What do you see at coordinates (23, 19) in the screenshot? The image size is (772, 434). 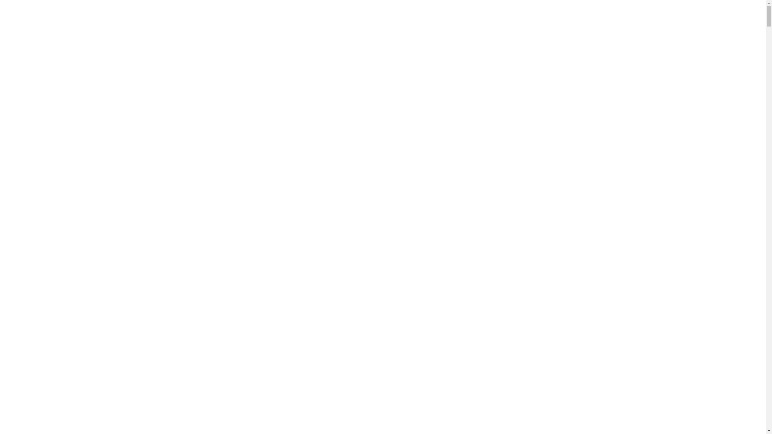 I see `Off Plan` at bounding box center [23, 19].